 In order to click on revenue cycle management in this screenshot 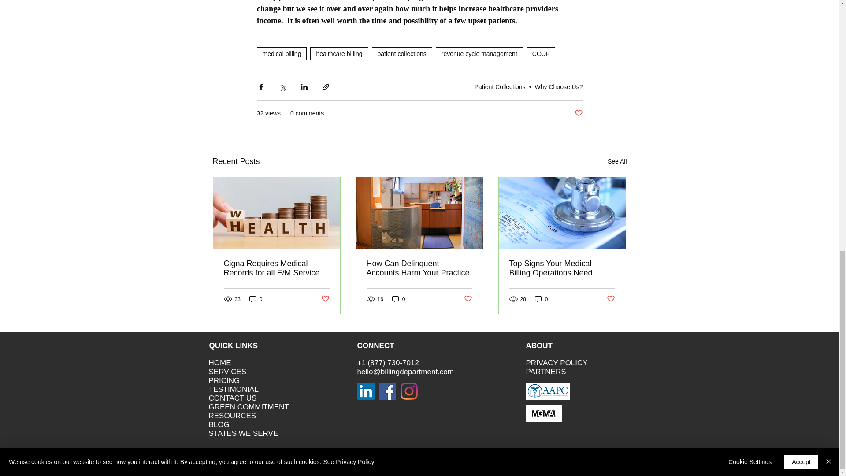, I will do `click(479, 54)`.